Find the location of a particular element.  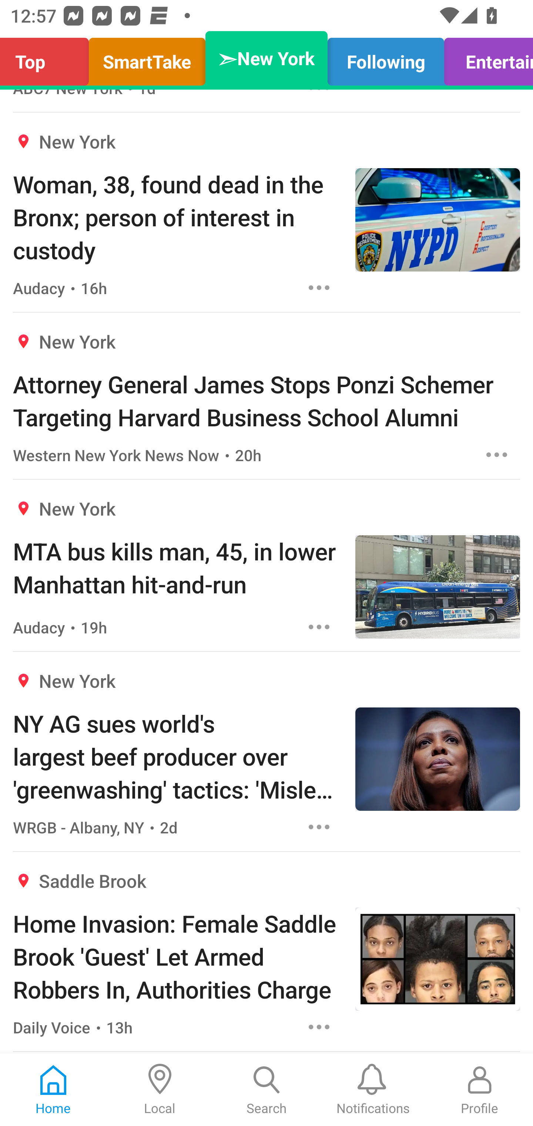

SmartTake is located at coordinates (147, 59).